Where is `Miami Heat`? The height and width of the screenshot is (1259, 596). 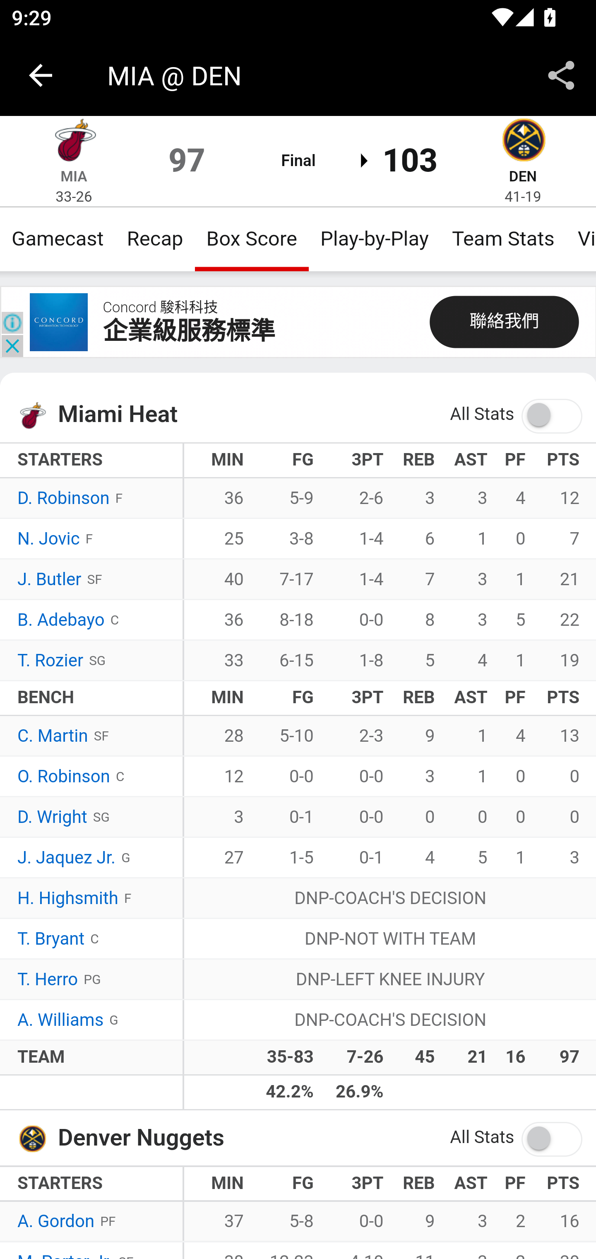
Miami Heat is located at coordinates (37, 415).